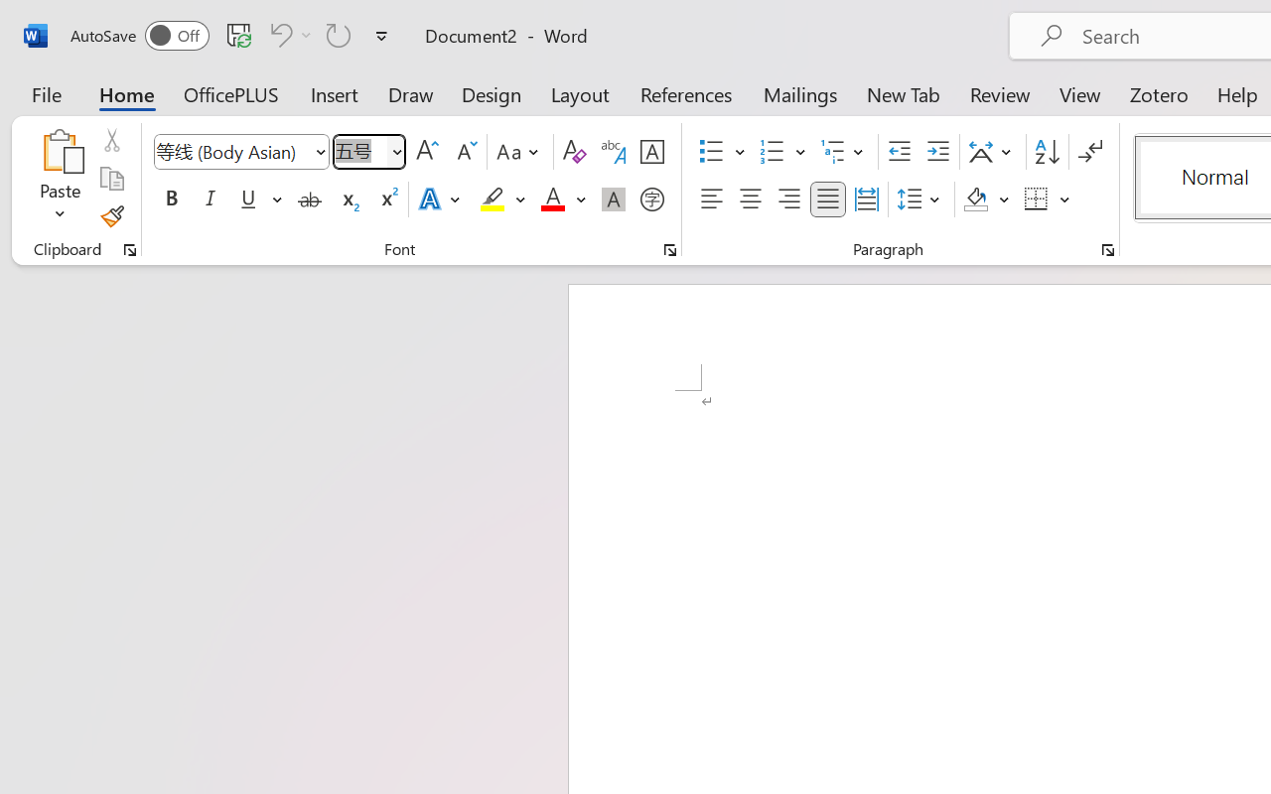 The width and height of the screenshot is (1271, 794). Describe the element at coordinates (788, 199) in the screenshot. I see `Align Right` at that location.